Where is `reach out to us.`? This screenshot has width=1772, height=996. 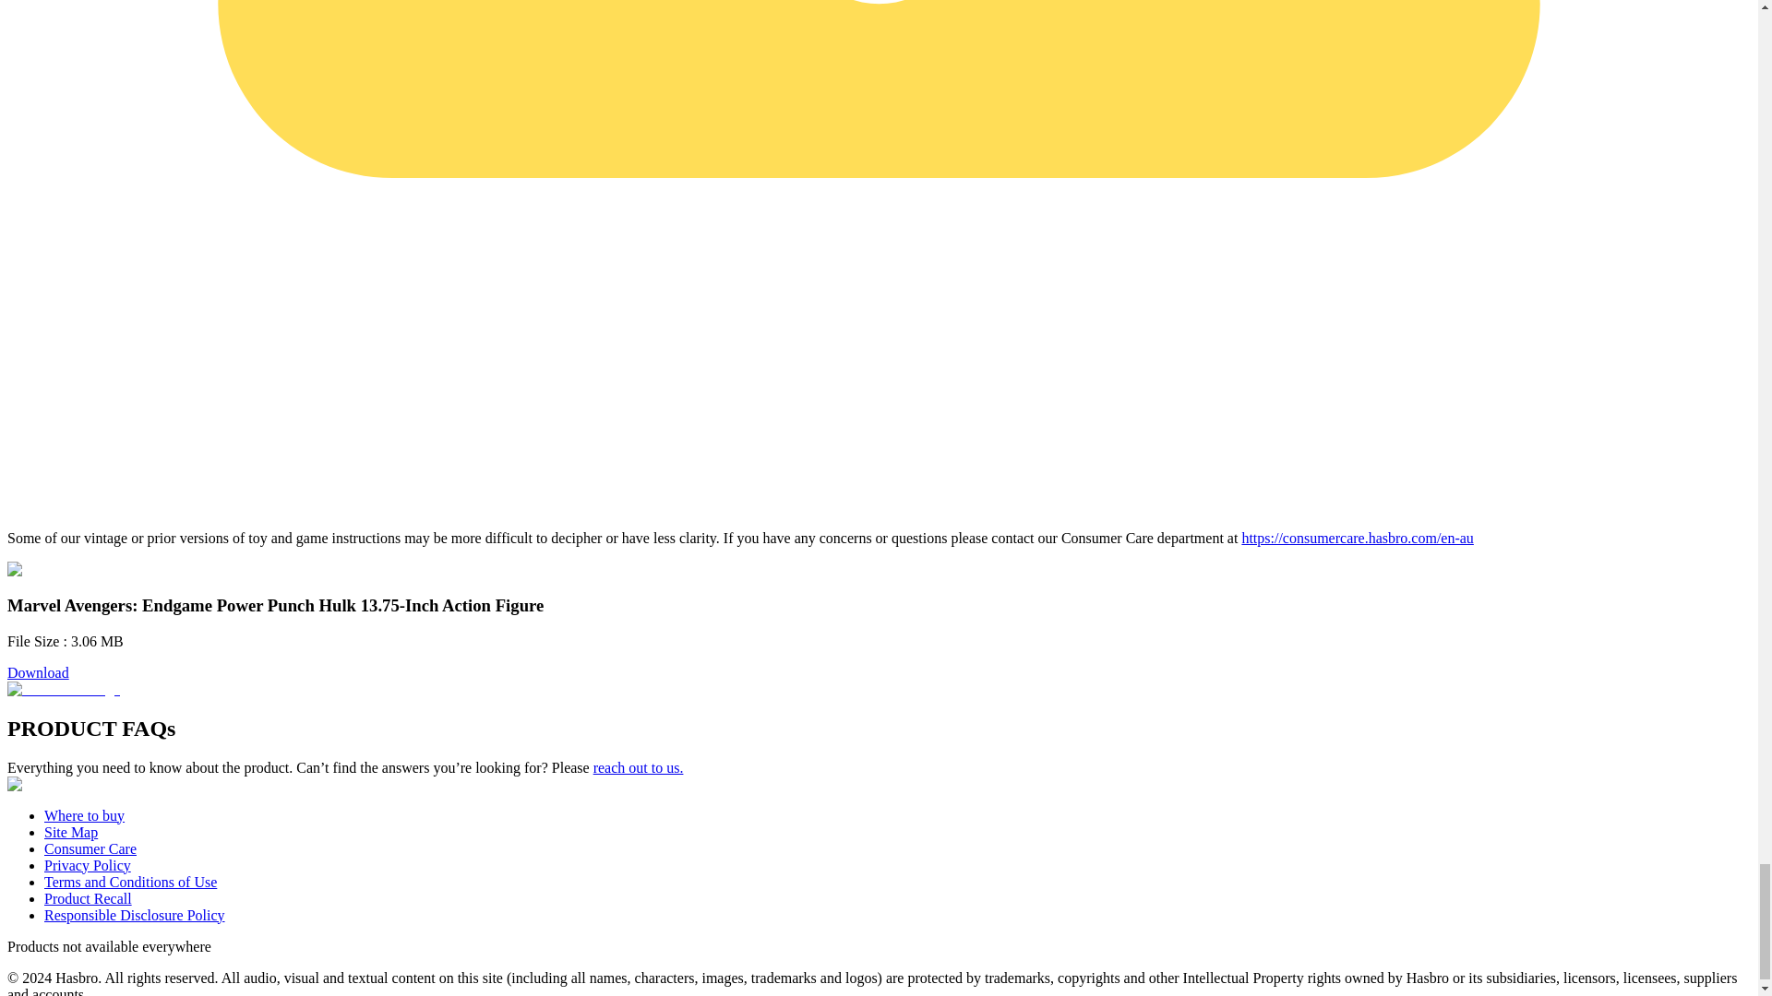
reach out to us. is located at coordinates (639, 767).